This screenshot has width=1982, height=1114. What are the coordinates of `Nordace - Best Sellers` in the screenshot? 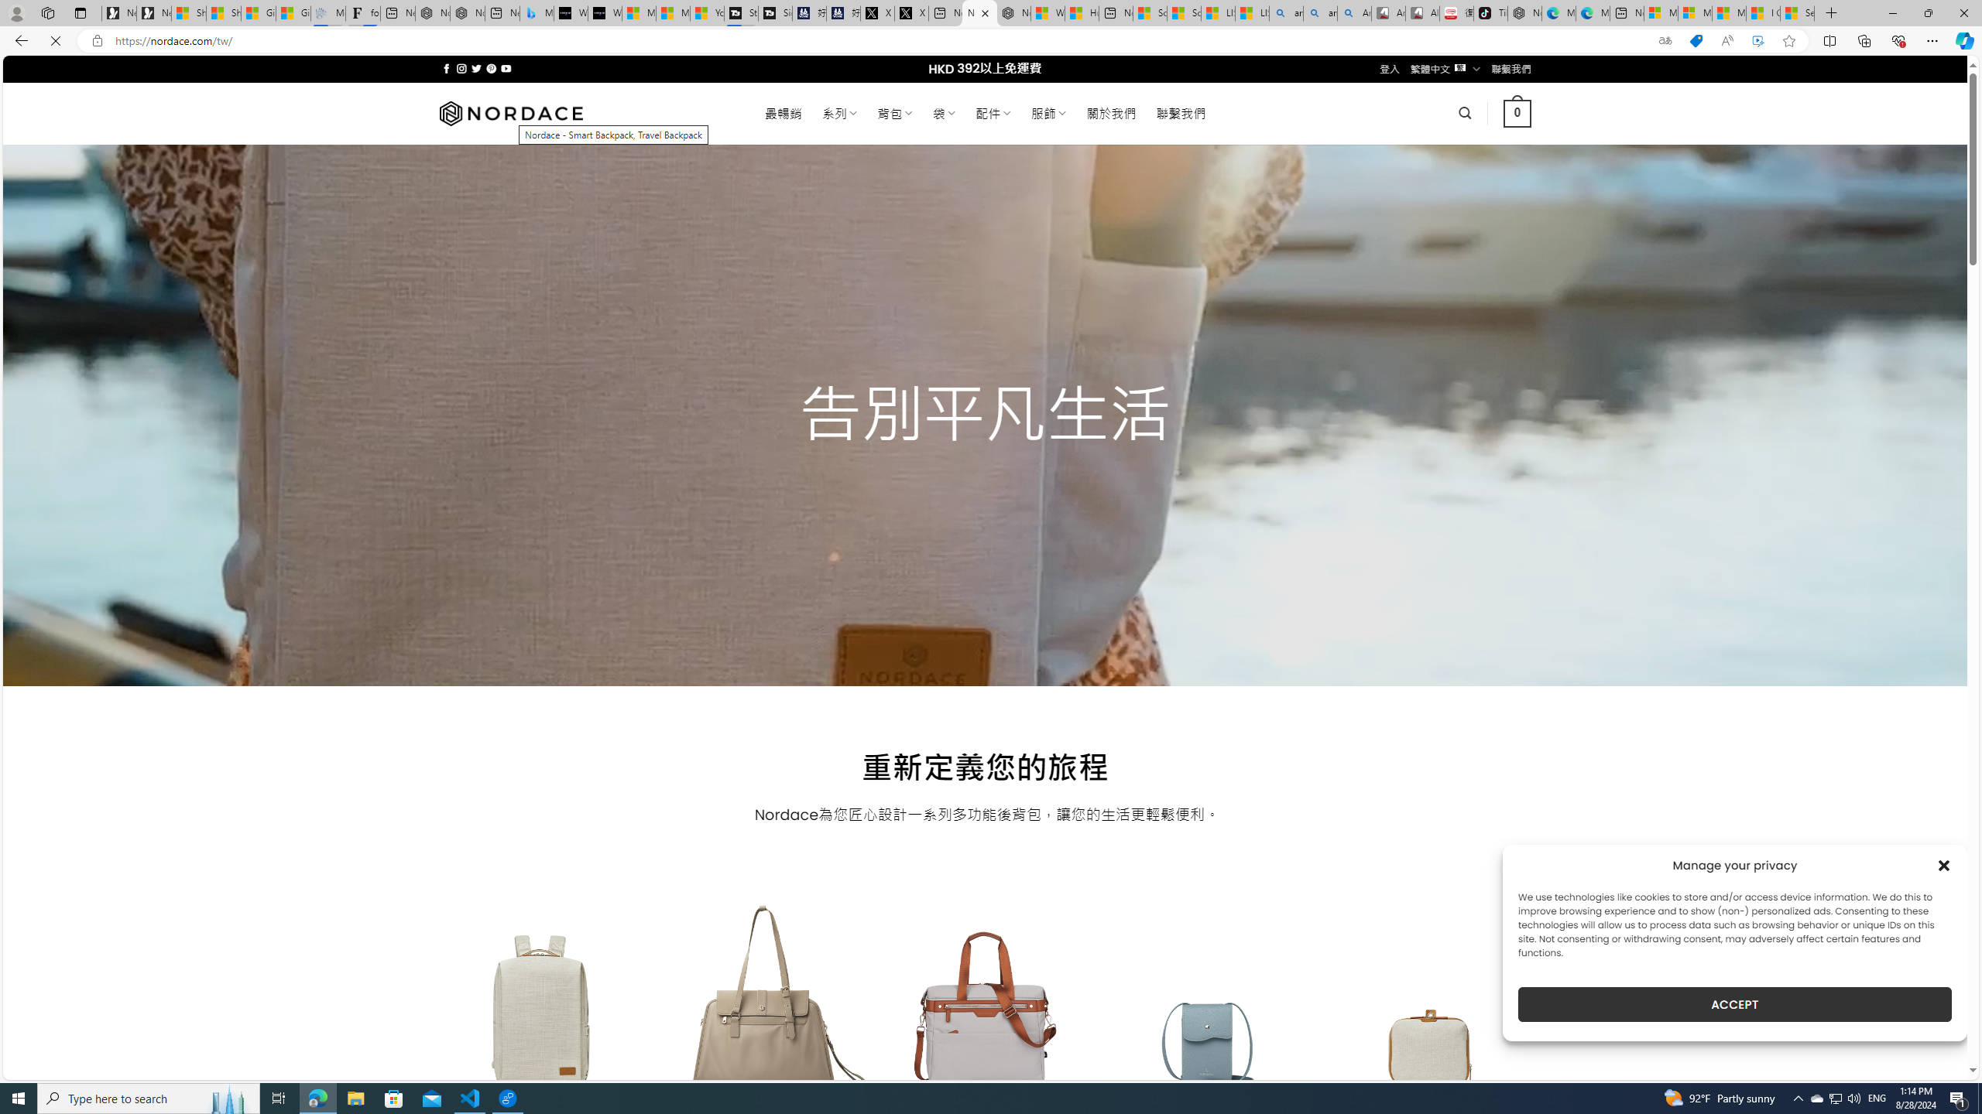 It's located at (1524, 13).